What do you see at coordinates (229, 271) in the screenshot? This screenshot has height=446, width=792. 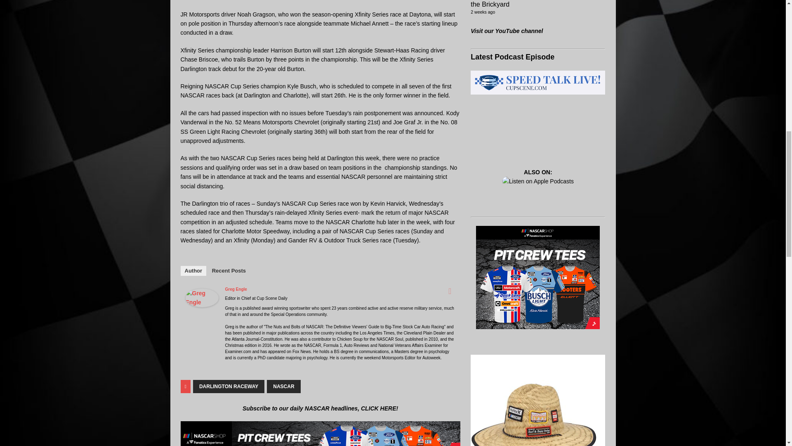 I see `Recent Posts` at bounding box center [229, 271].